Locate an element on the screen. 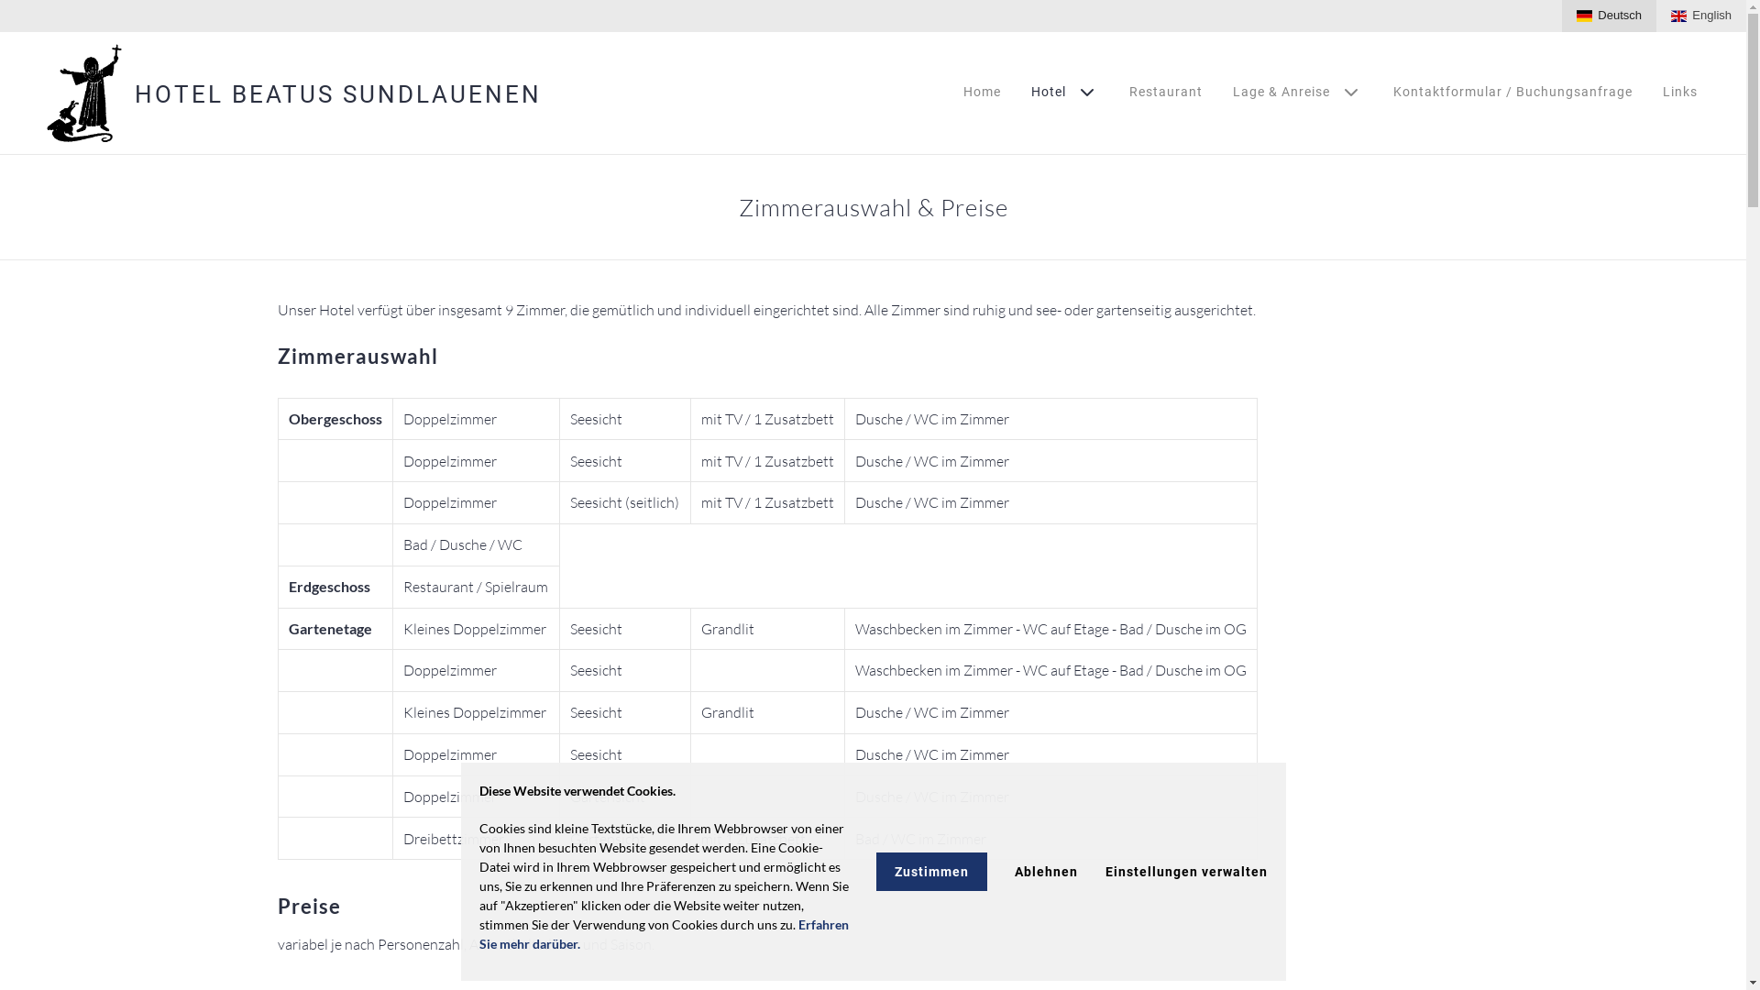  Ablehnen is located at coordinates (1045, 872).